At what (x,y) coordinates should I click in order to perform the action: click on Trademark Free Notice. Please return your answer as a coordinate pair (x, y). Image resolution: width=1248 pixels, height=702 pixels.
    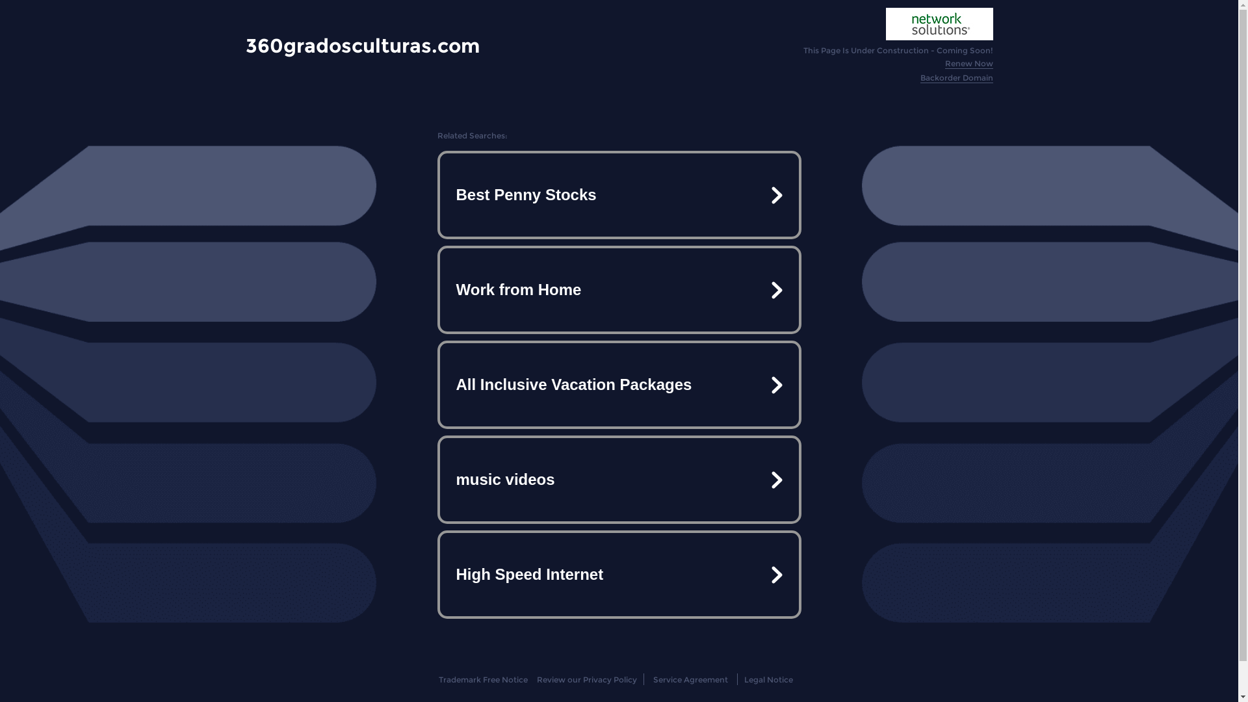
    Looking at the image, I should click on (484, 680).